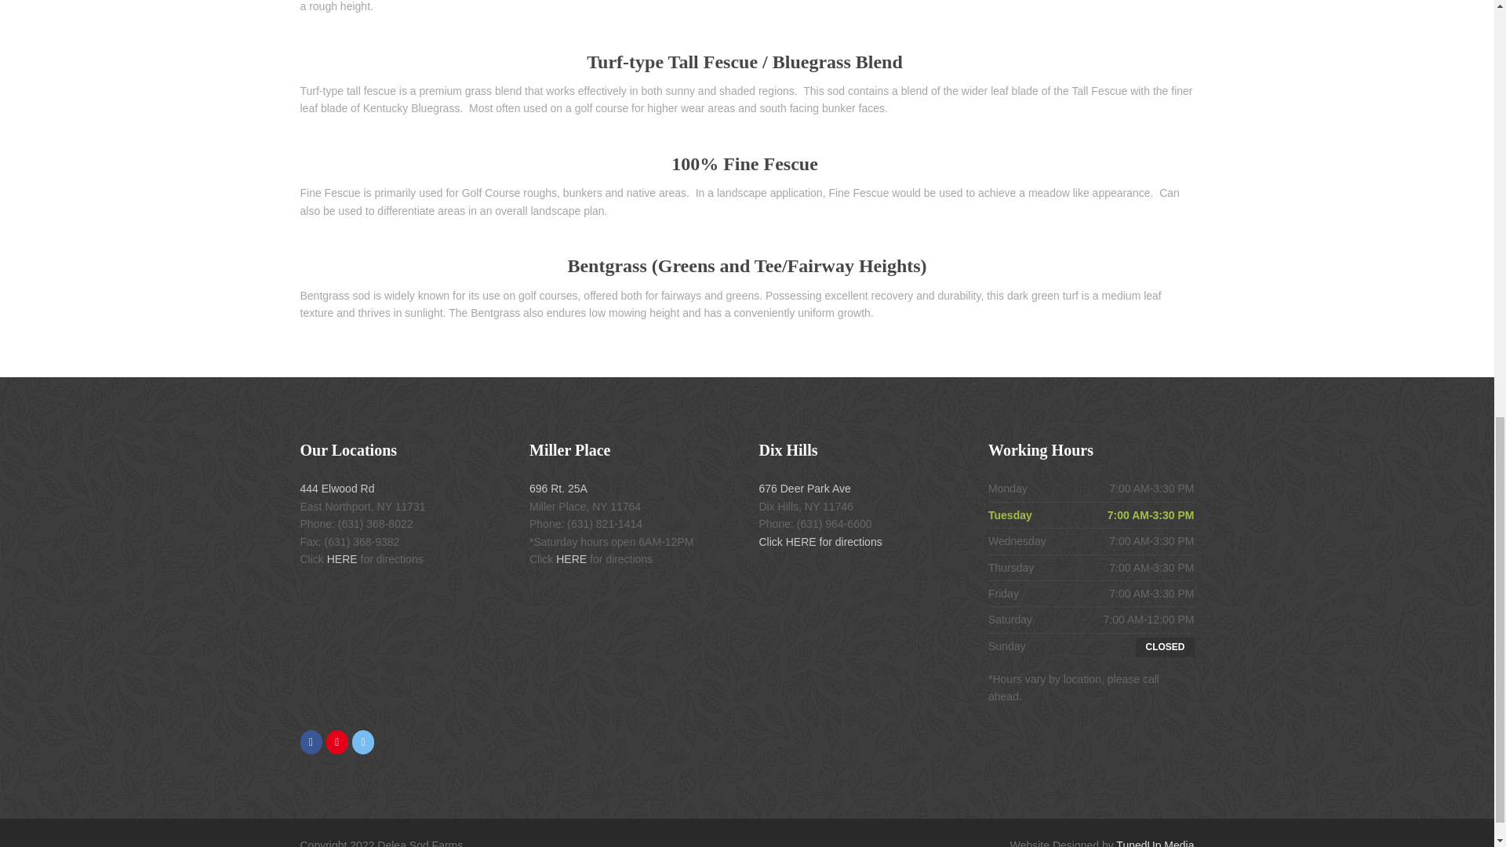 The width and height of the screenshot is (1506, 847). Describe the element at coordinates (801, 540) in the screenshot. I see `HERE` at that location.